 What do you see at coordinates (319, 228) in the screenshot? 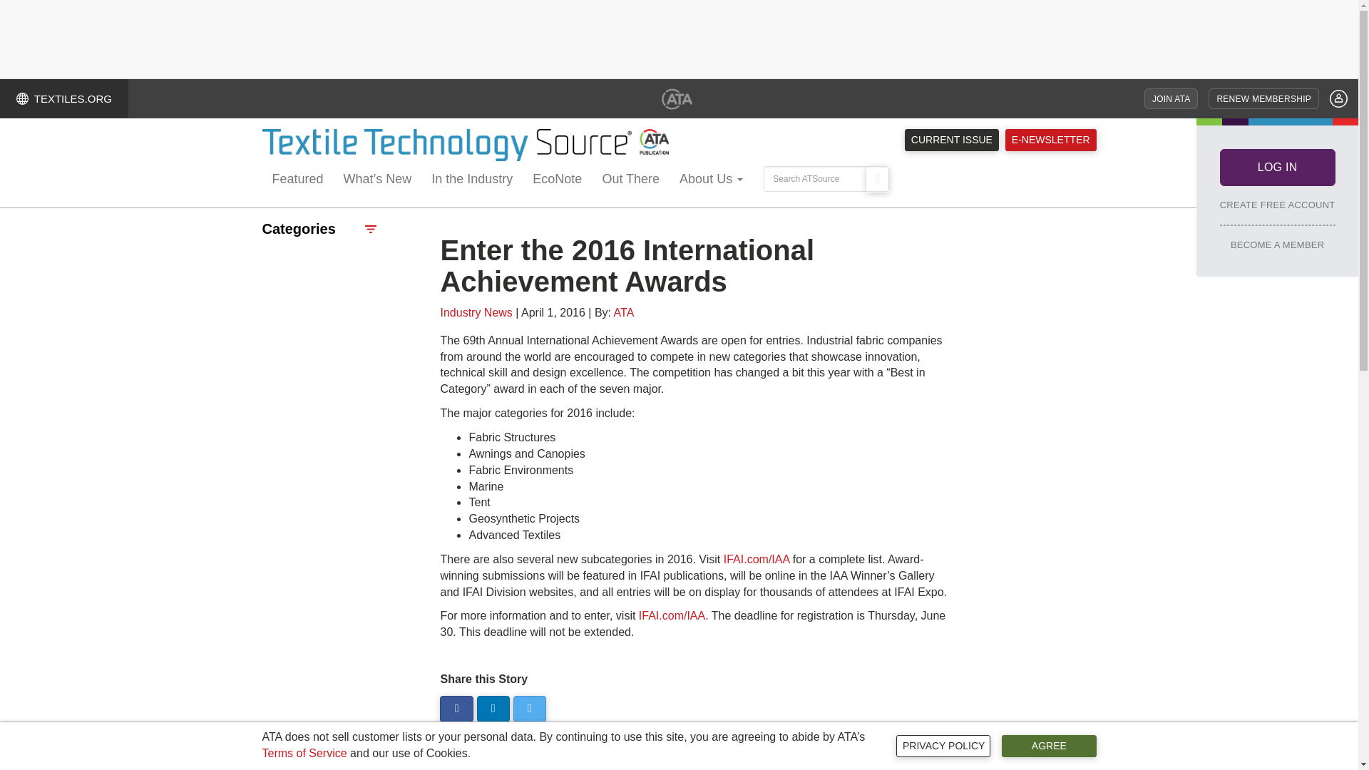
I see `Categories` at bounding box center [319, 228].